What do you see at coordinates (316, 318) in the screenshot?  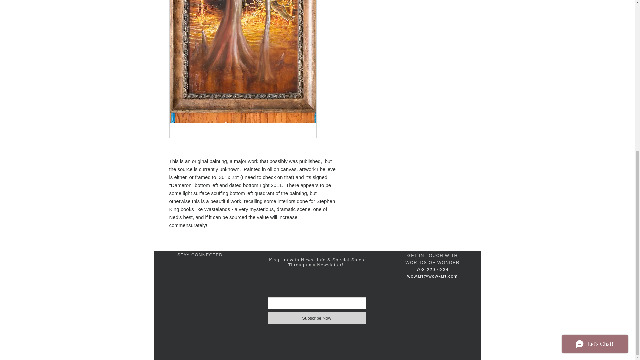 I see `Subscribe Now` at bounding box center [316, 318].